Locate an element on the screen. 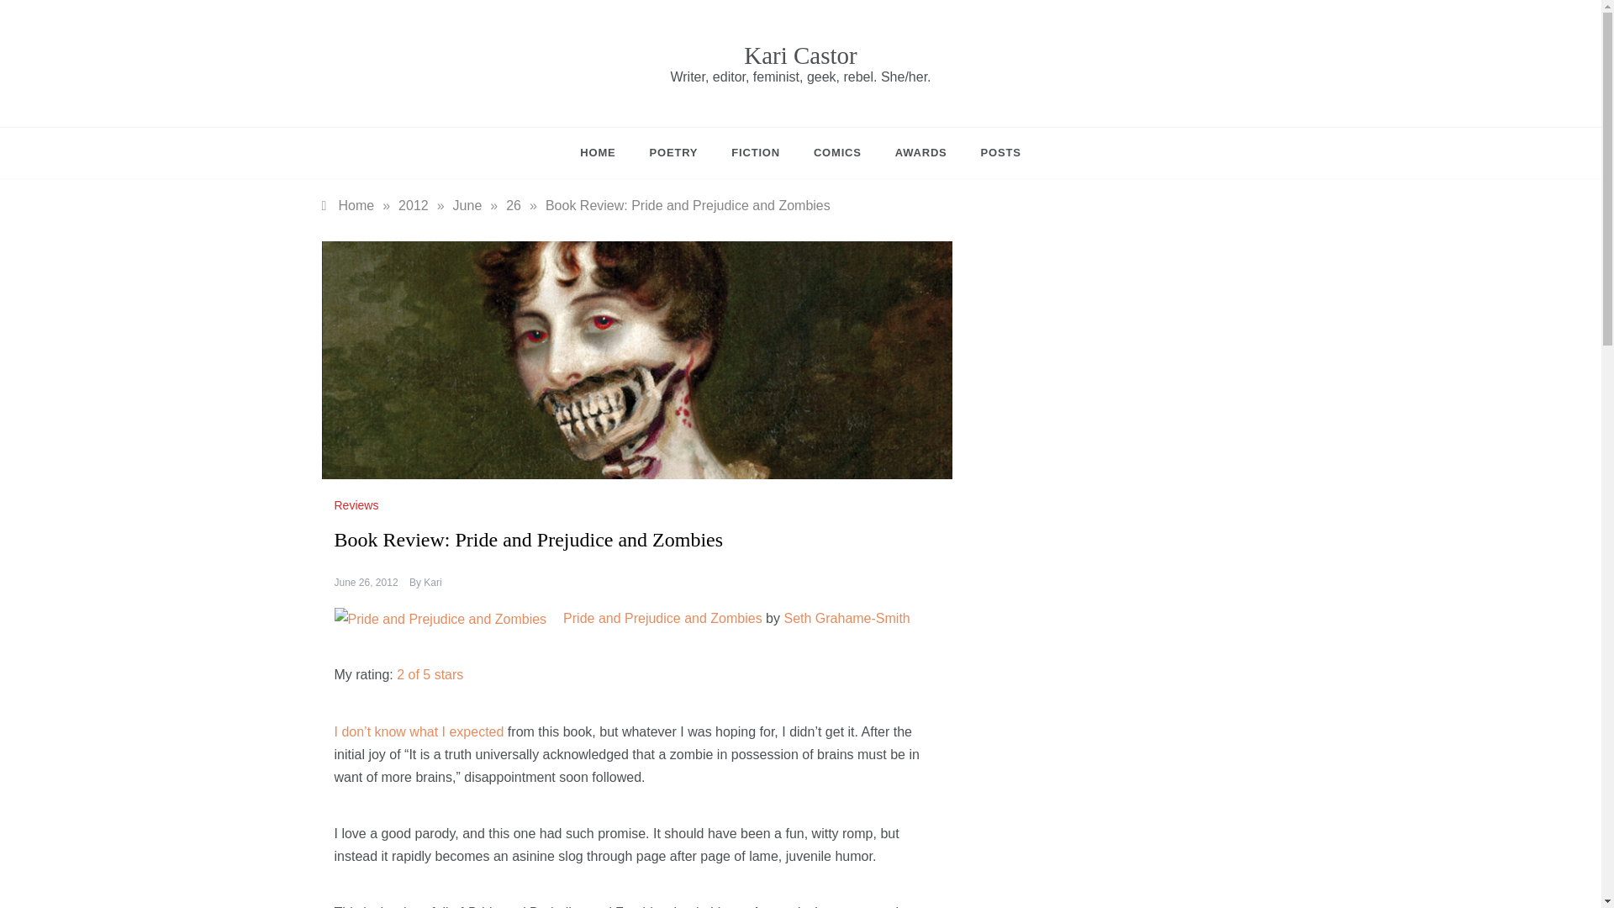 The image size is (1614, 908). Reviews is located at coordinates (358, 504).